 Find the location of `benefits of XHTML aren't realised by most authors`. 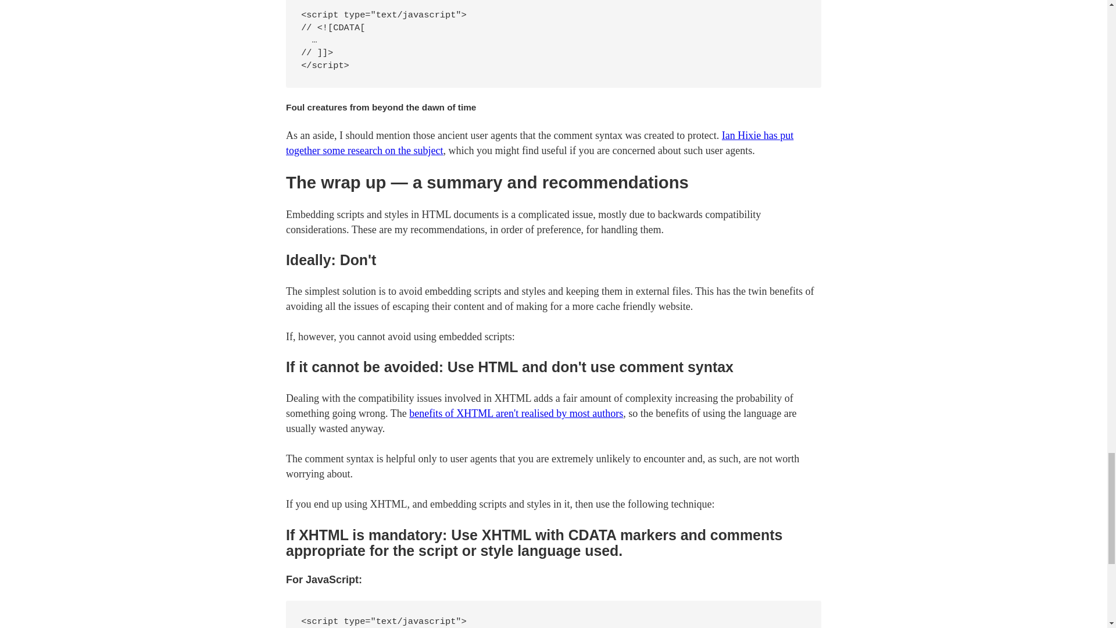

benefits of XHTML aren't realised by most authors is located at coordinates (516, 413).